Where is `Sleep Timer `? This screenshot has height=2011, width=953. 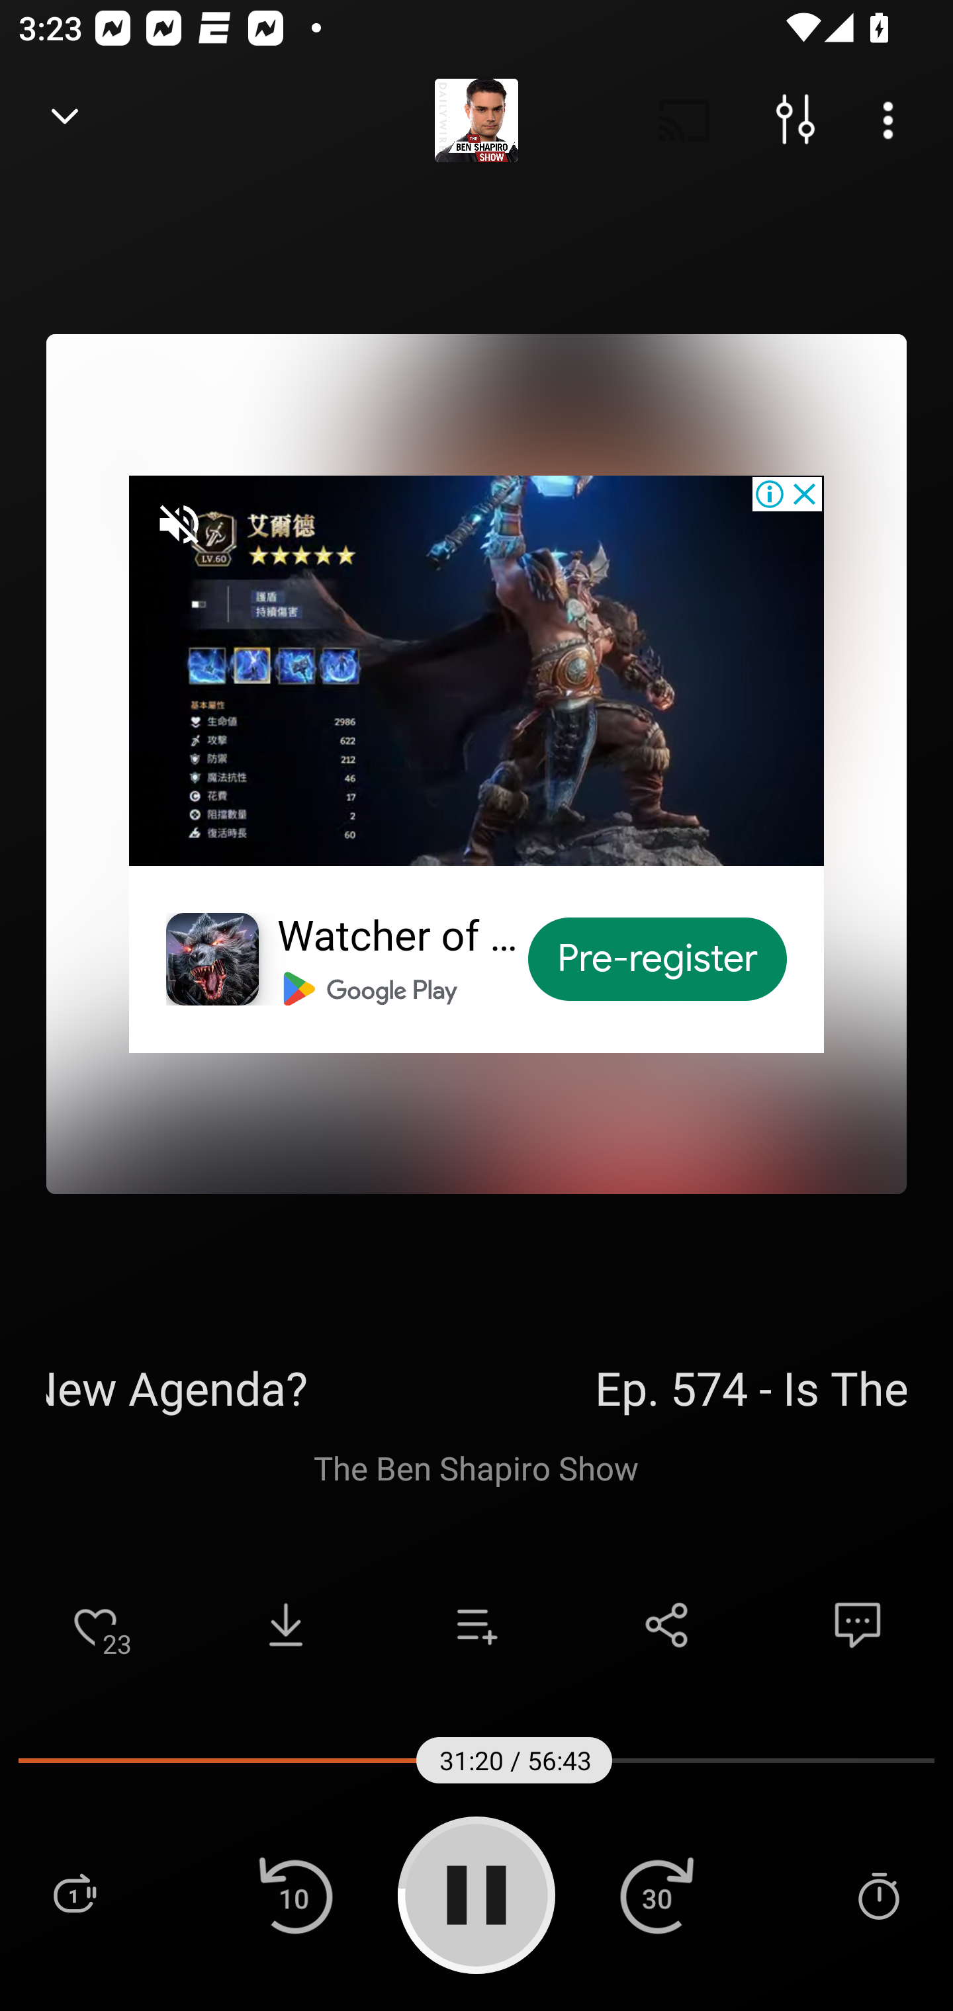 Sleep Timer  is located at coordinates (878, 1895).